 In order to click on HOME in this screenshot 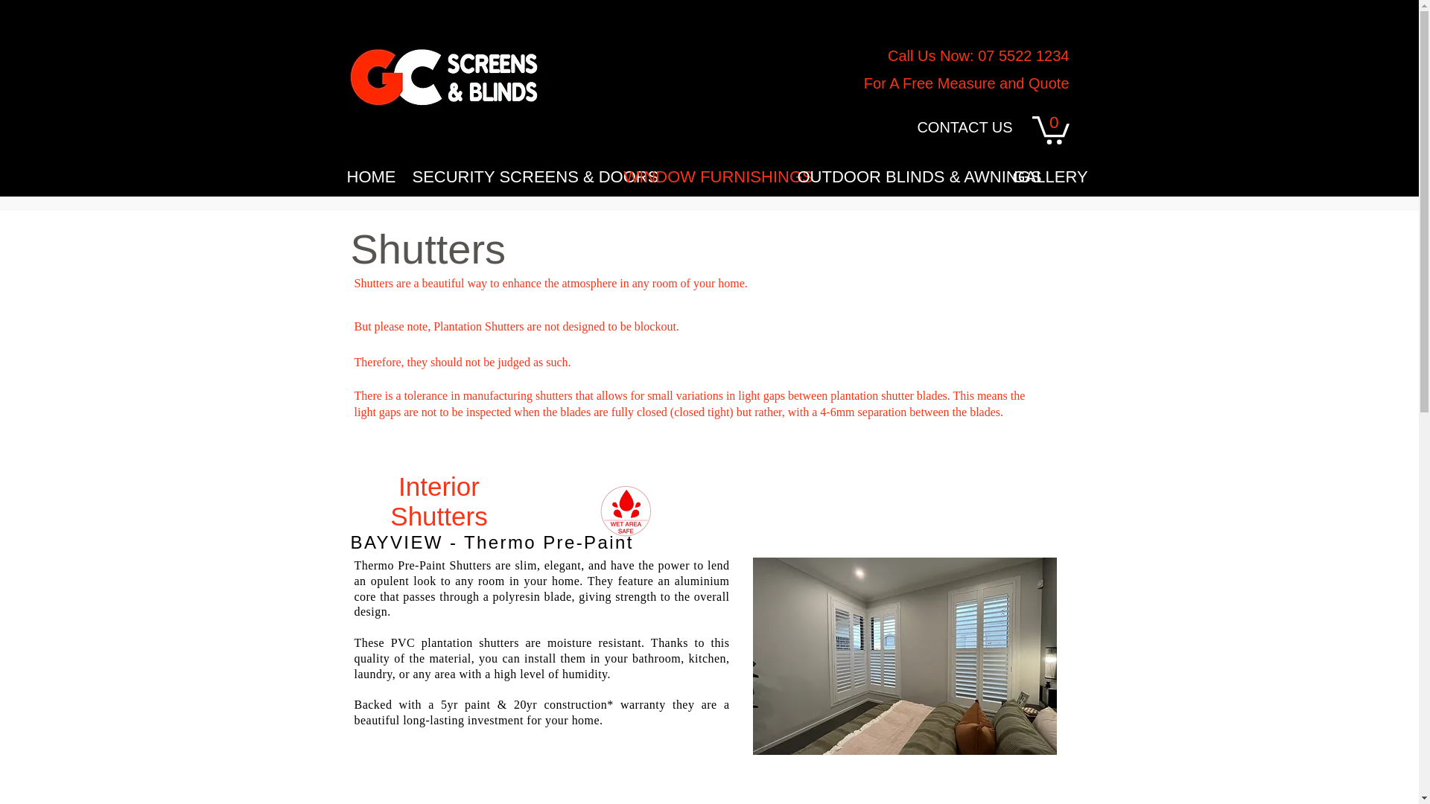, I will do `click(367, 176)`.